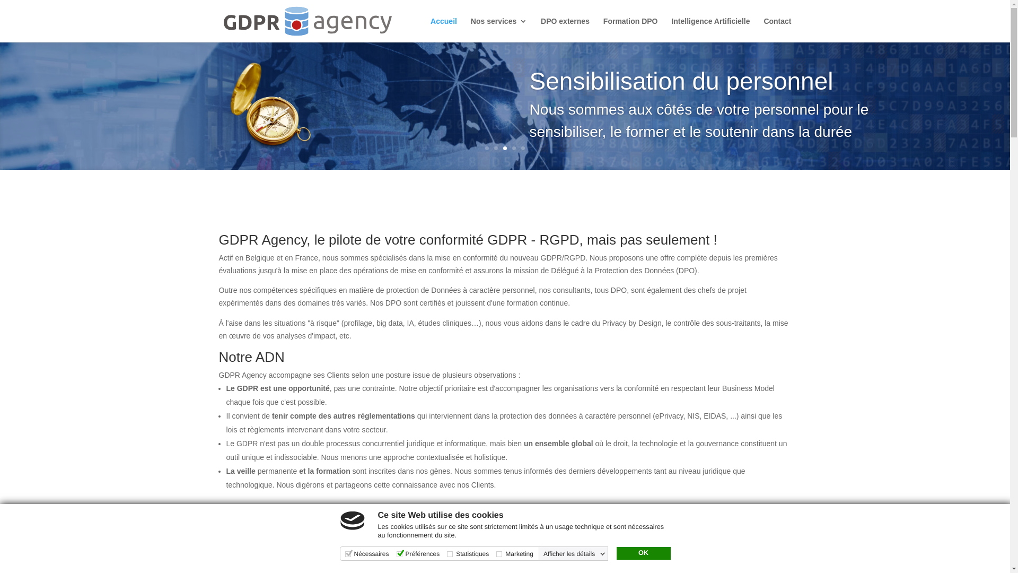 This screenshot has height=573, width=1018. What do you see at coordinates (710, 30) in the screenshot?
I see `Intelligence Artificielle` at bounding box center [710, 30].